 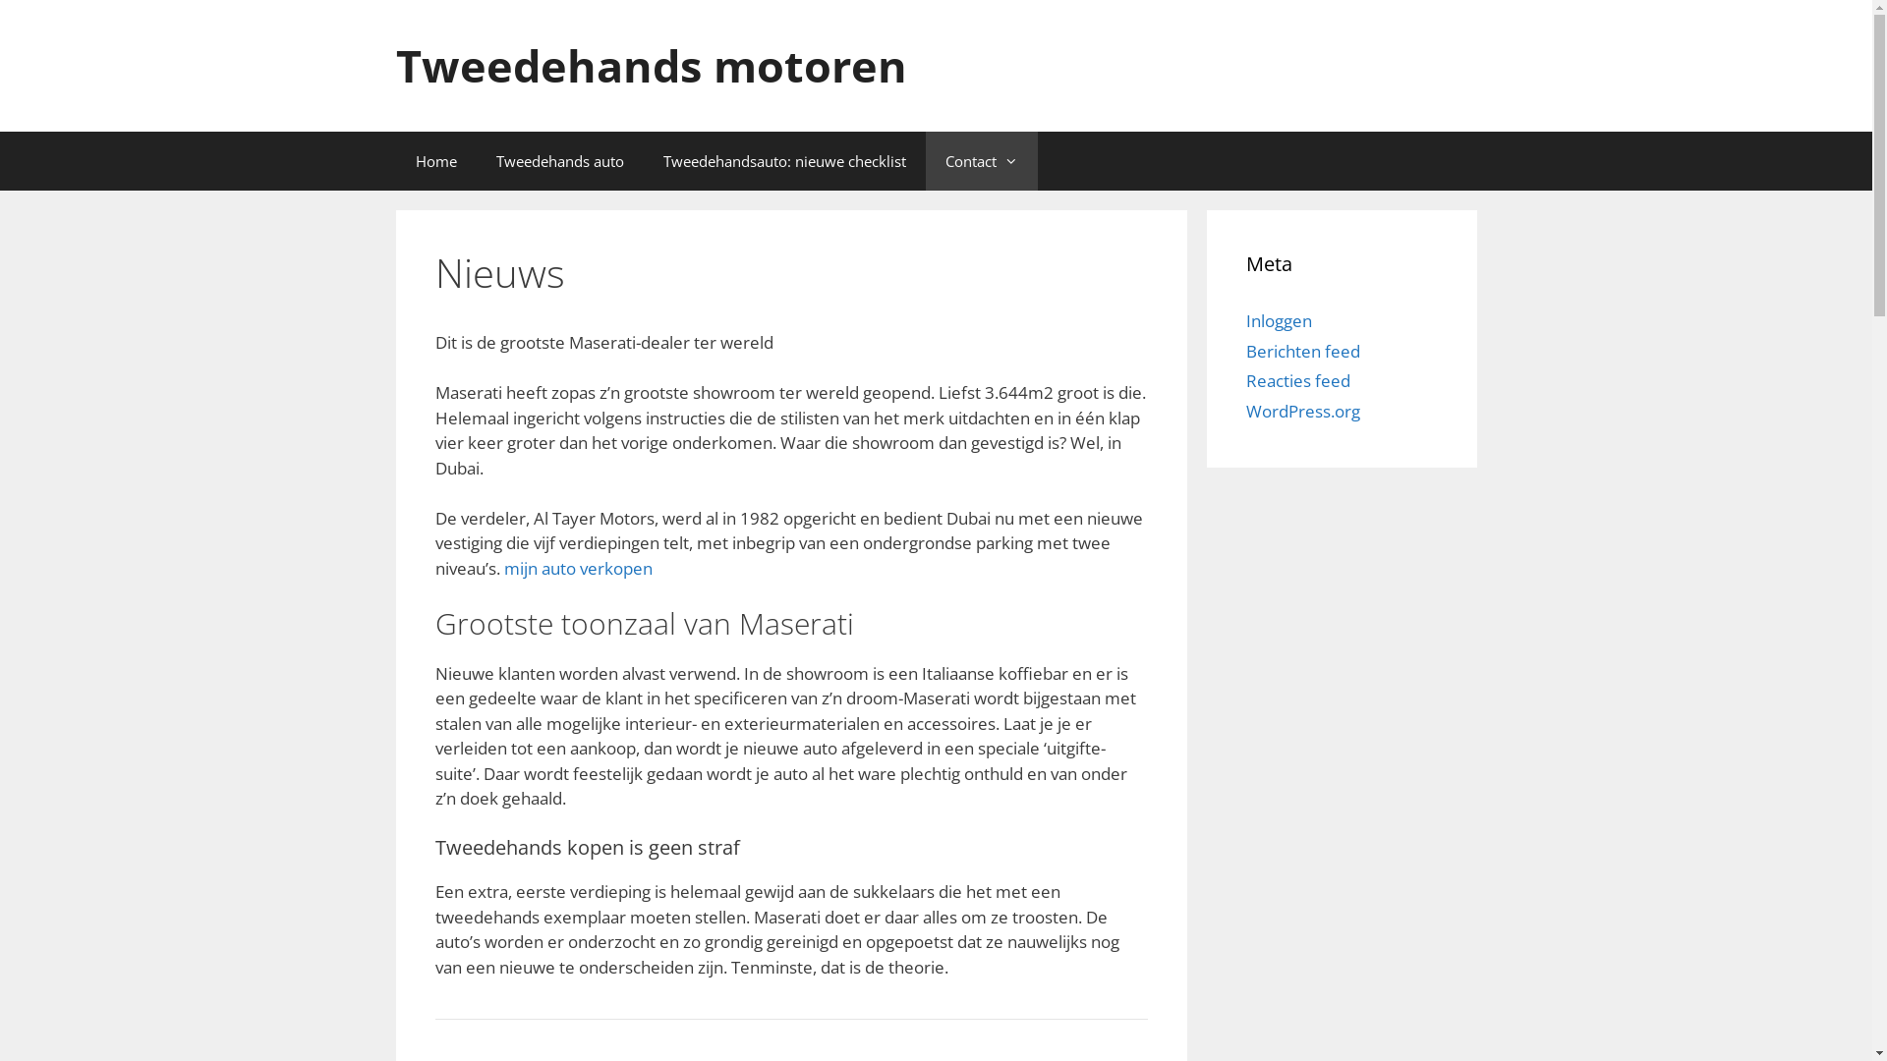 I want to click on Reacties feed, so click(x=1298, y=381).